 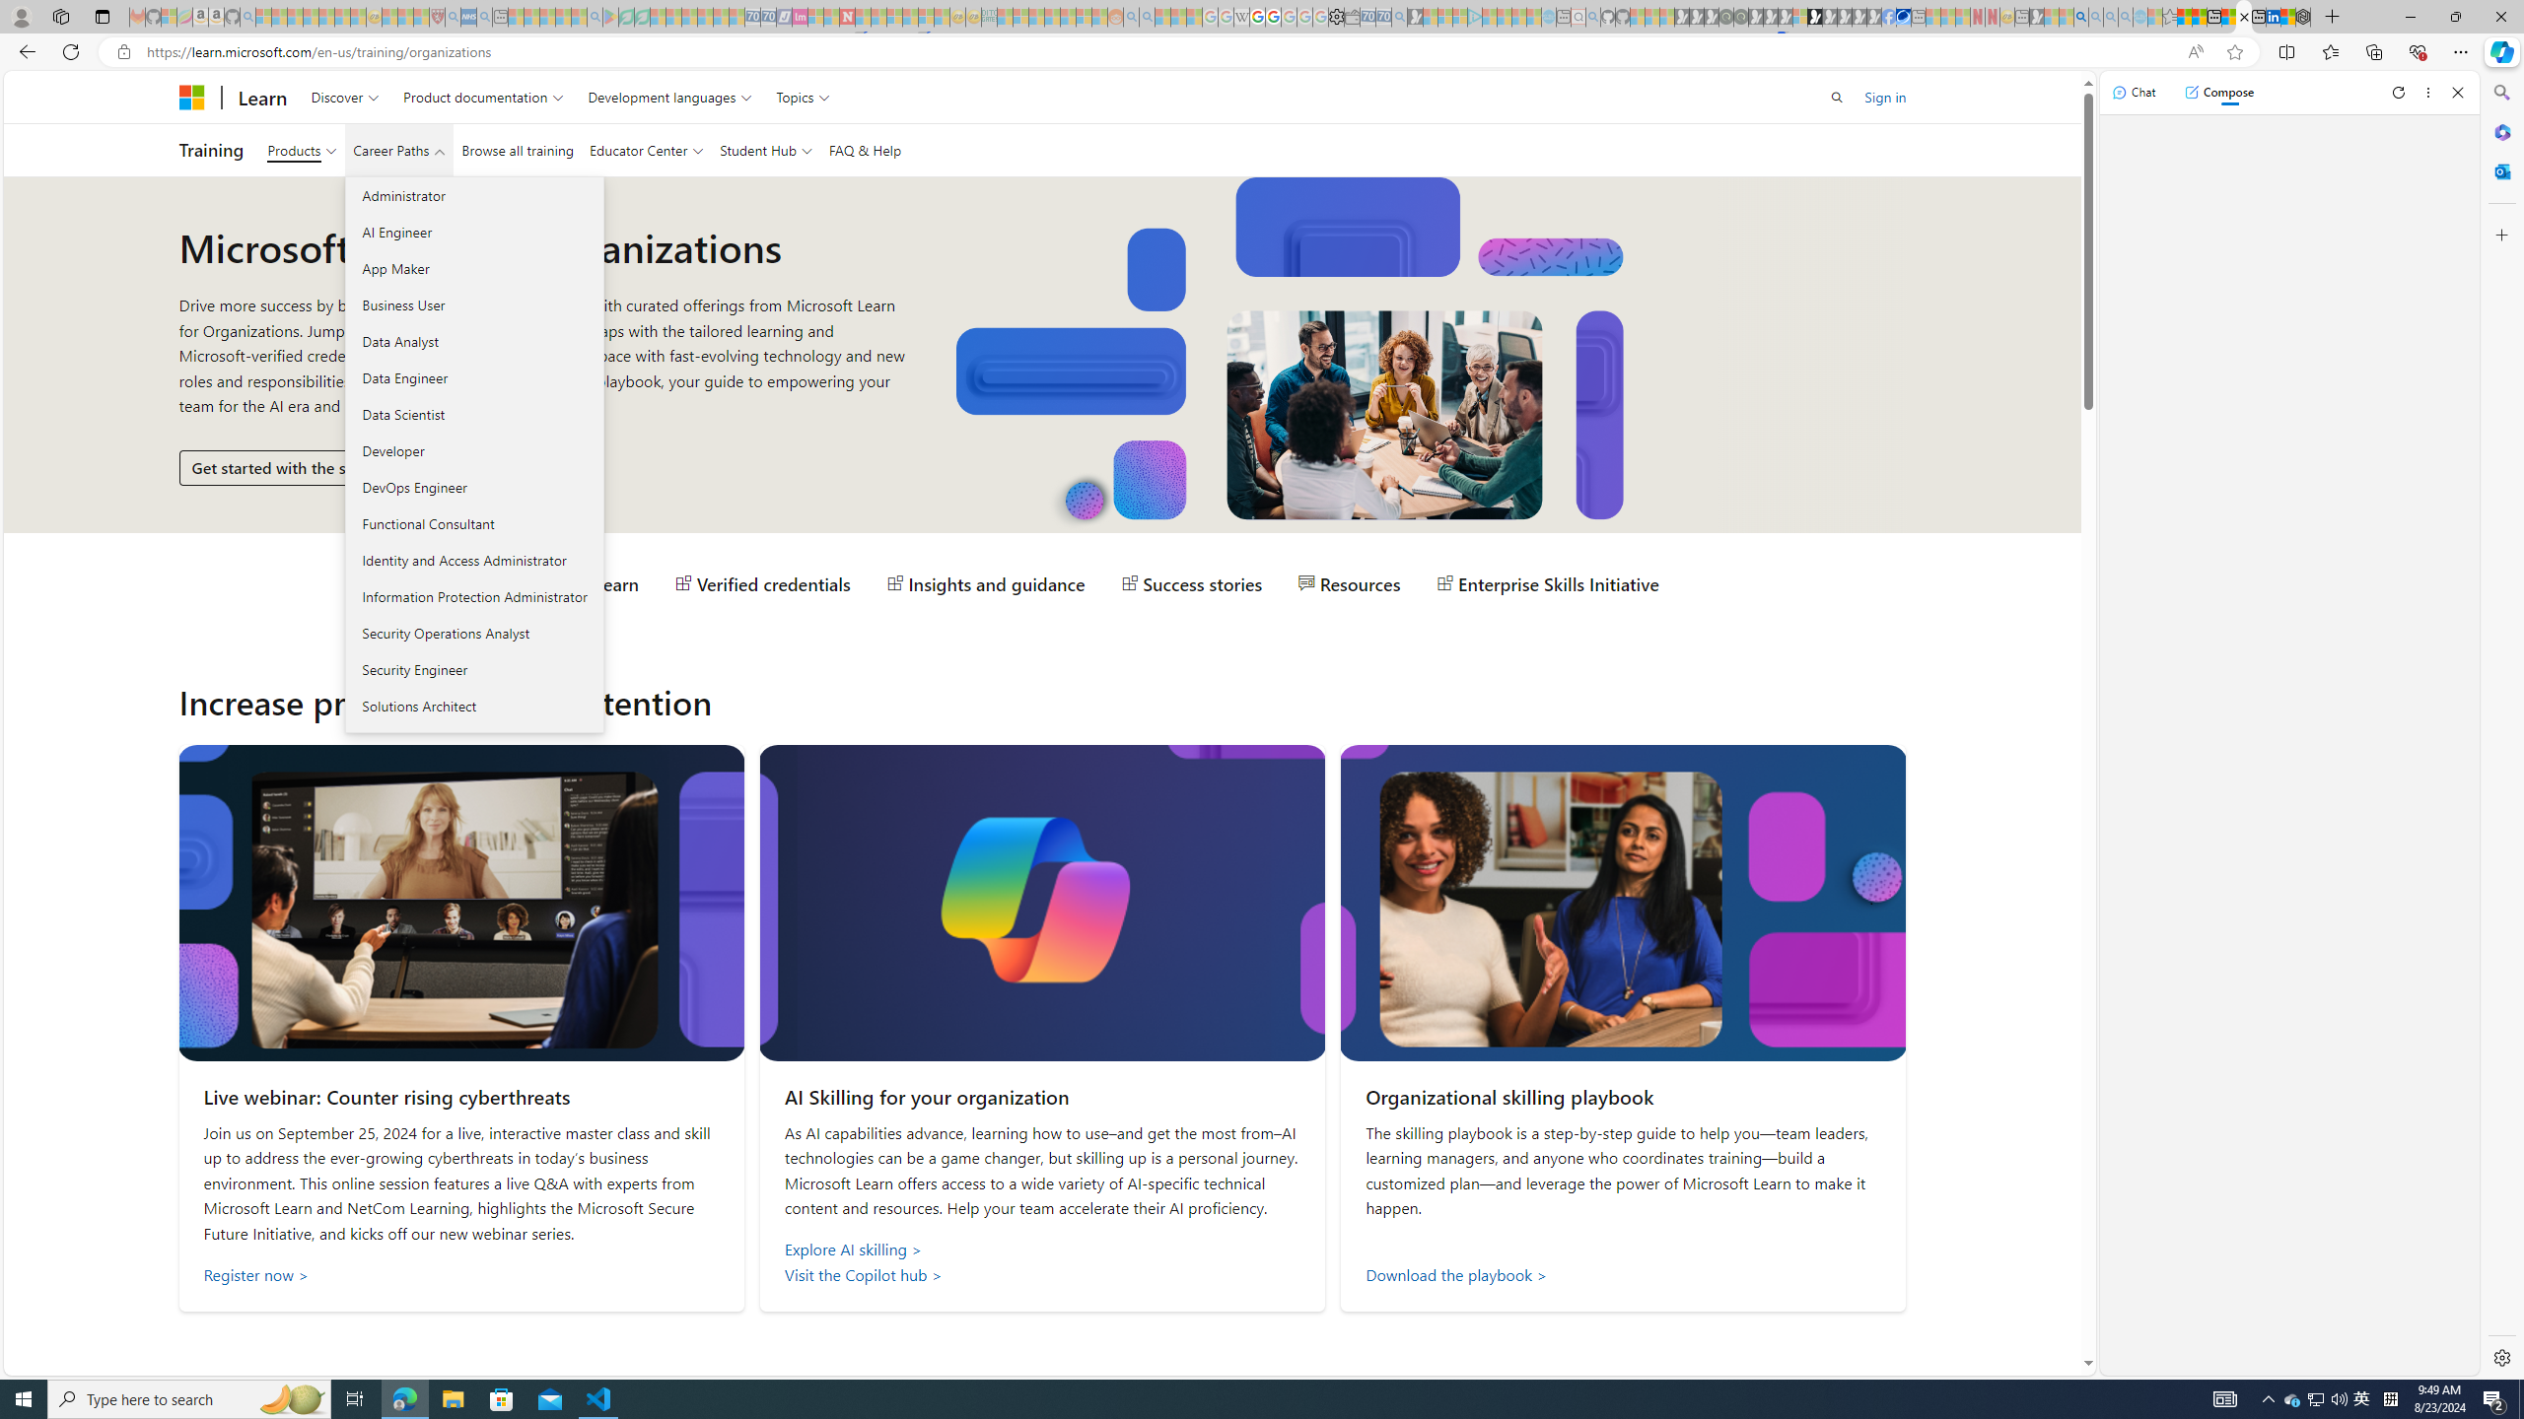 I want to click on Educator Center, so click(x=645, y=150).